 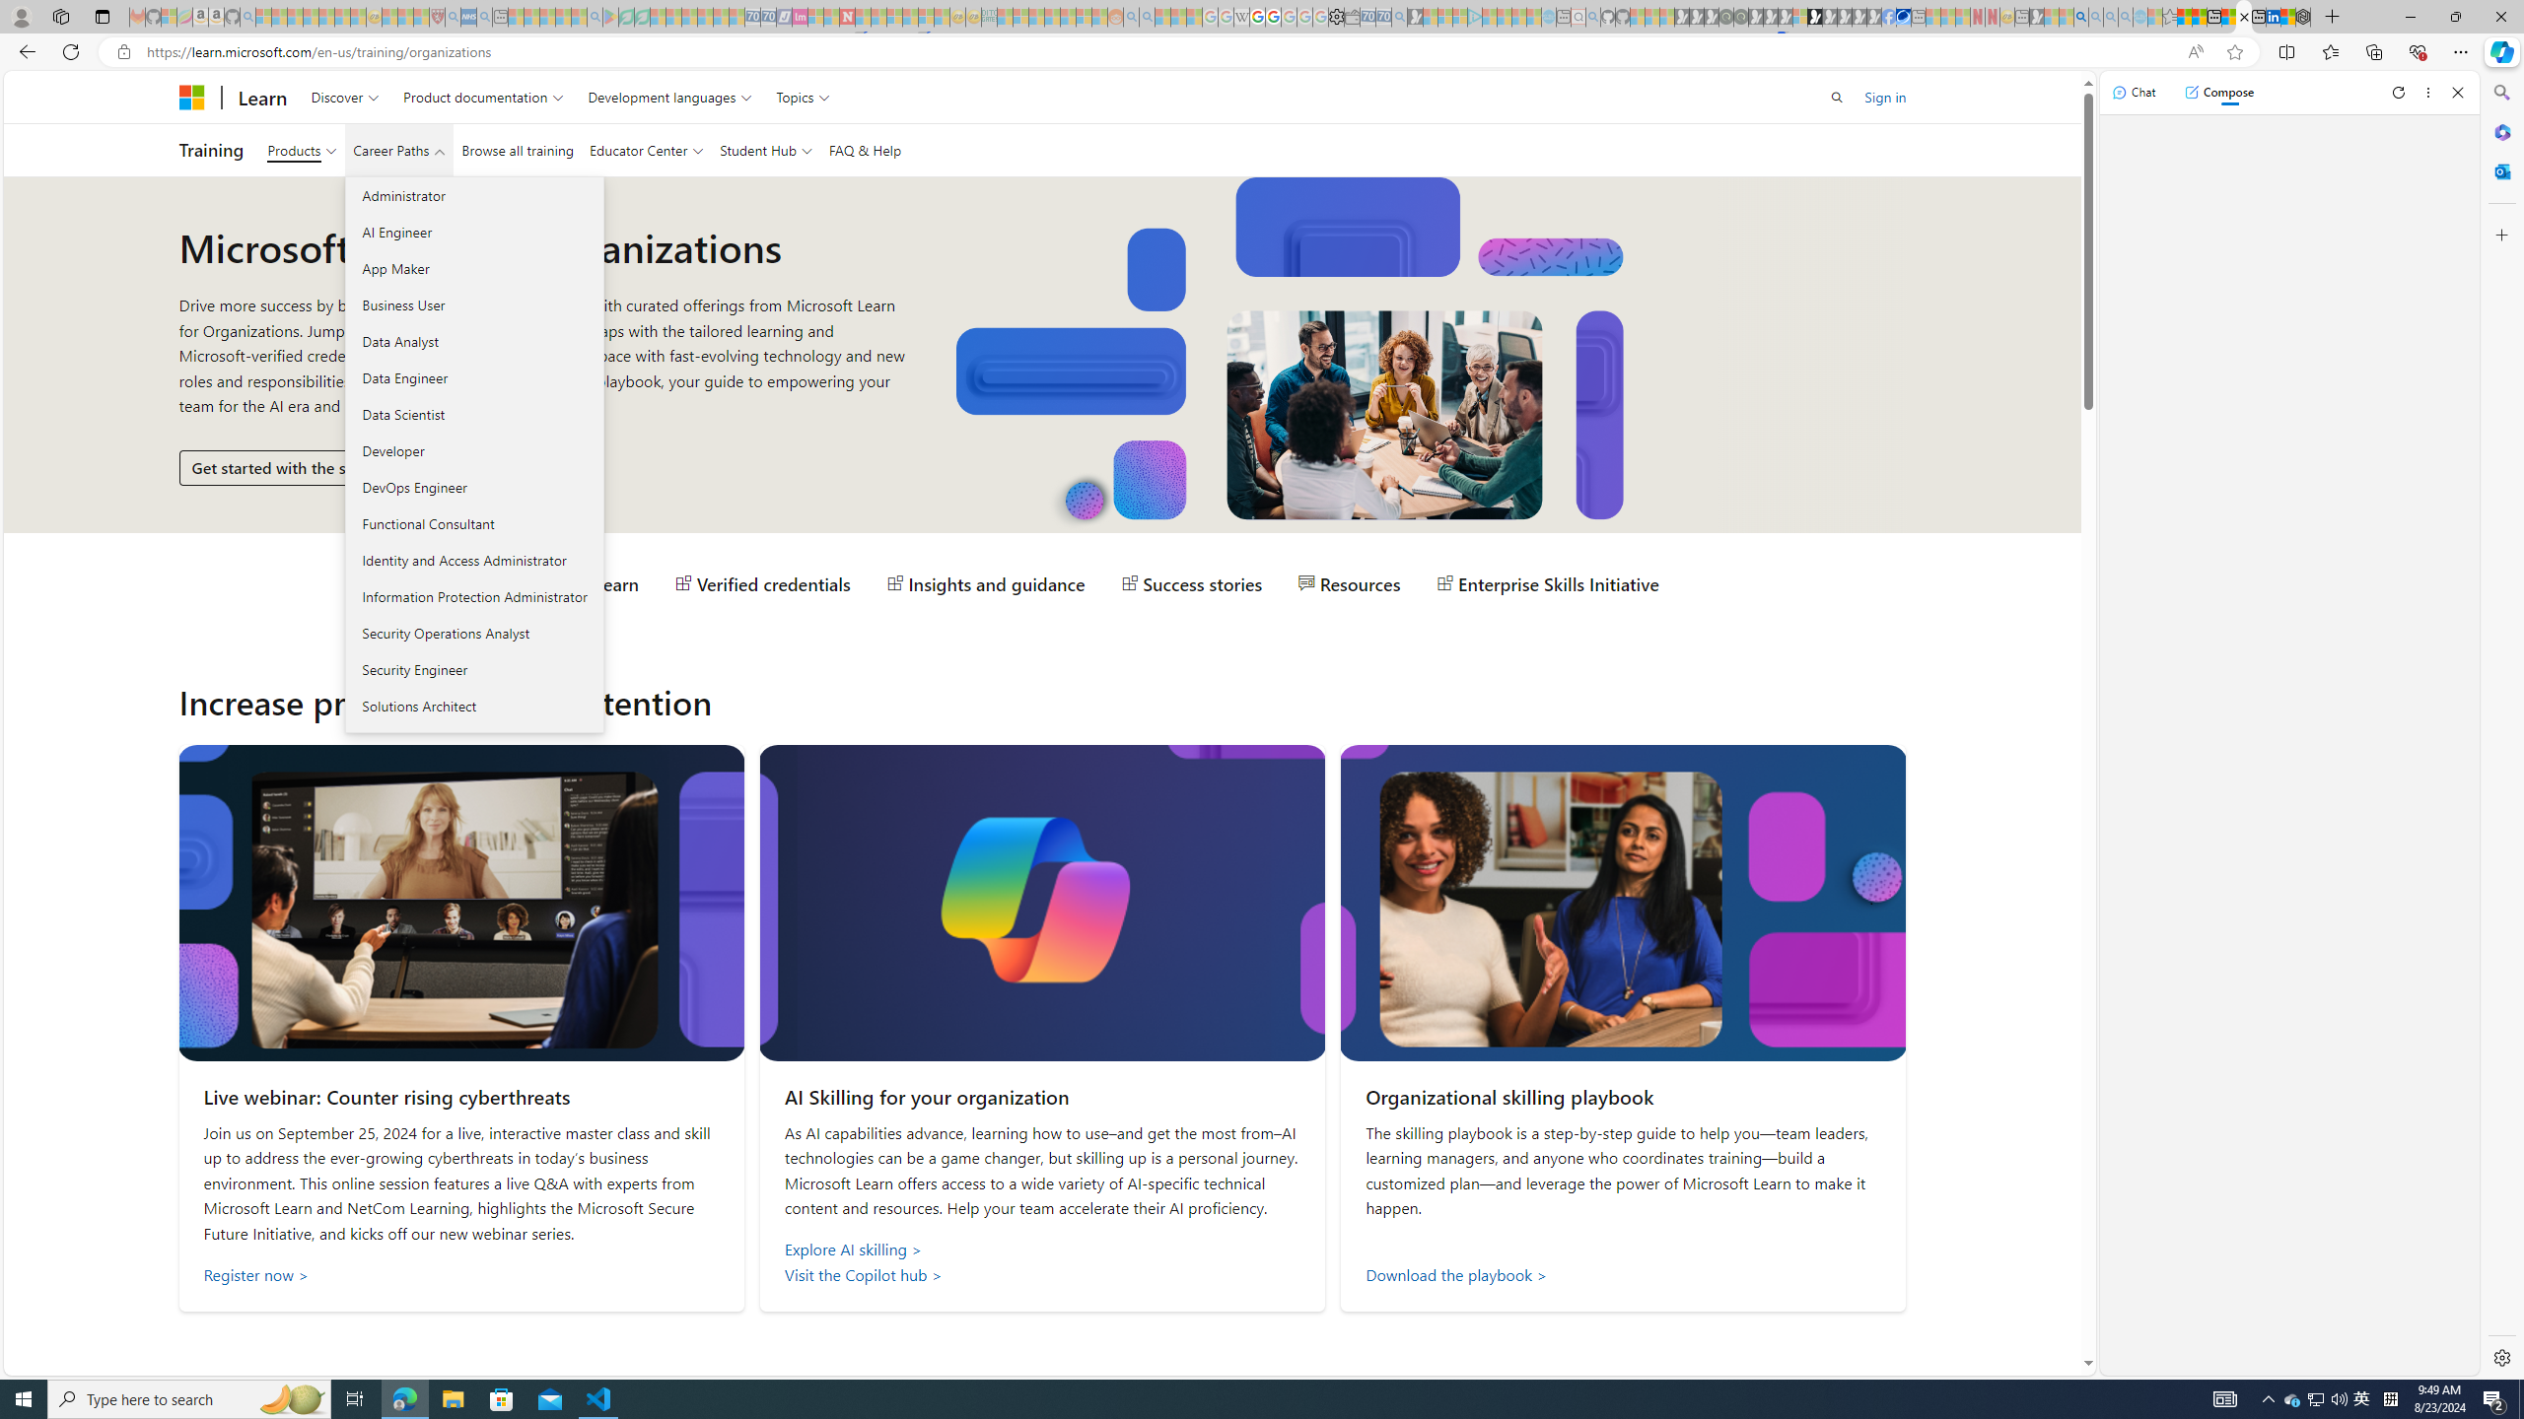 I want to click on Educator Center, so click(x=645, y=150).